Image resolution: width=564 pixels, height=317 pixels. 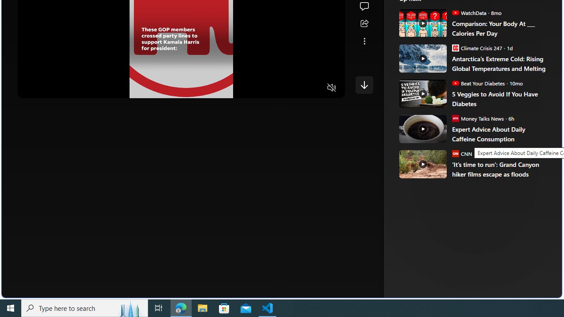 What do you see at coordinates (455, 12) in the screenshot?
I see `WatchData` at bounding box center [455, 12].